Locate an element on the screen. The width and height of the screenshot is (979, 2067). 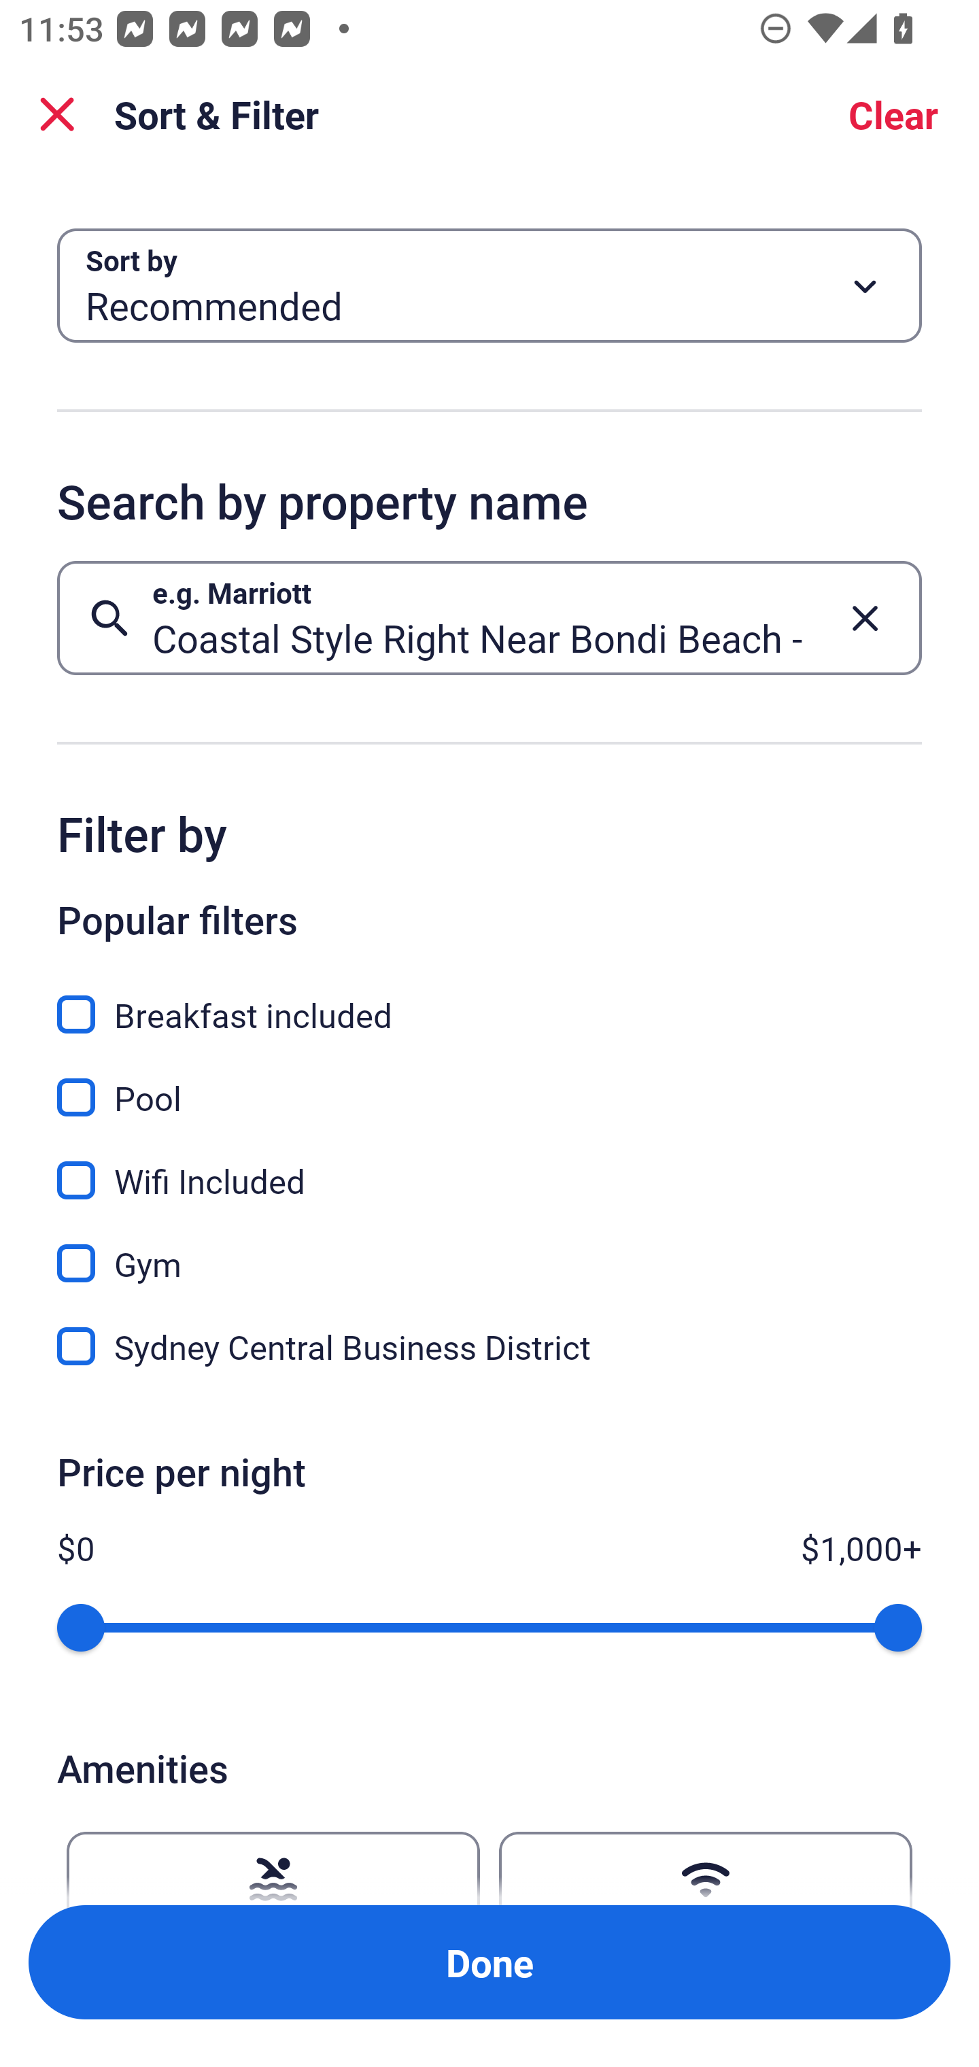
Pool, Pool is located at coordinates (489, 1082).